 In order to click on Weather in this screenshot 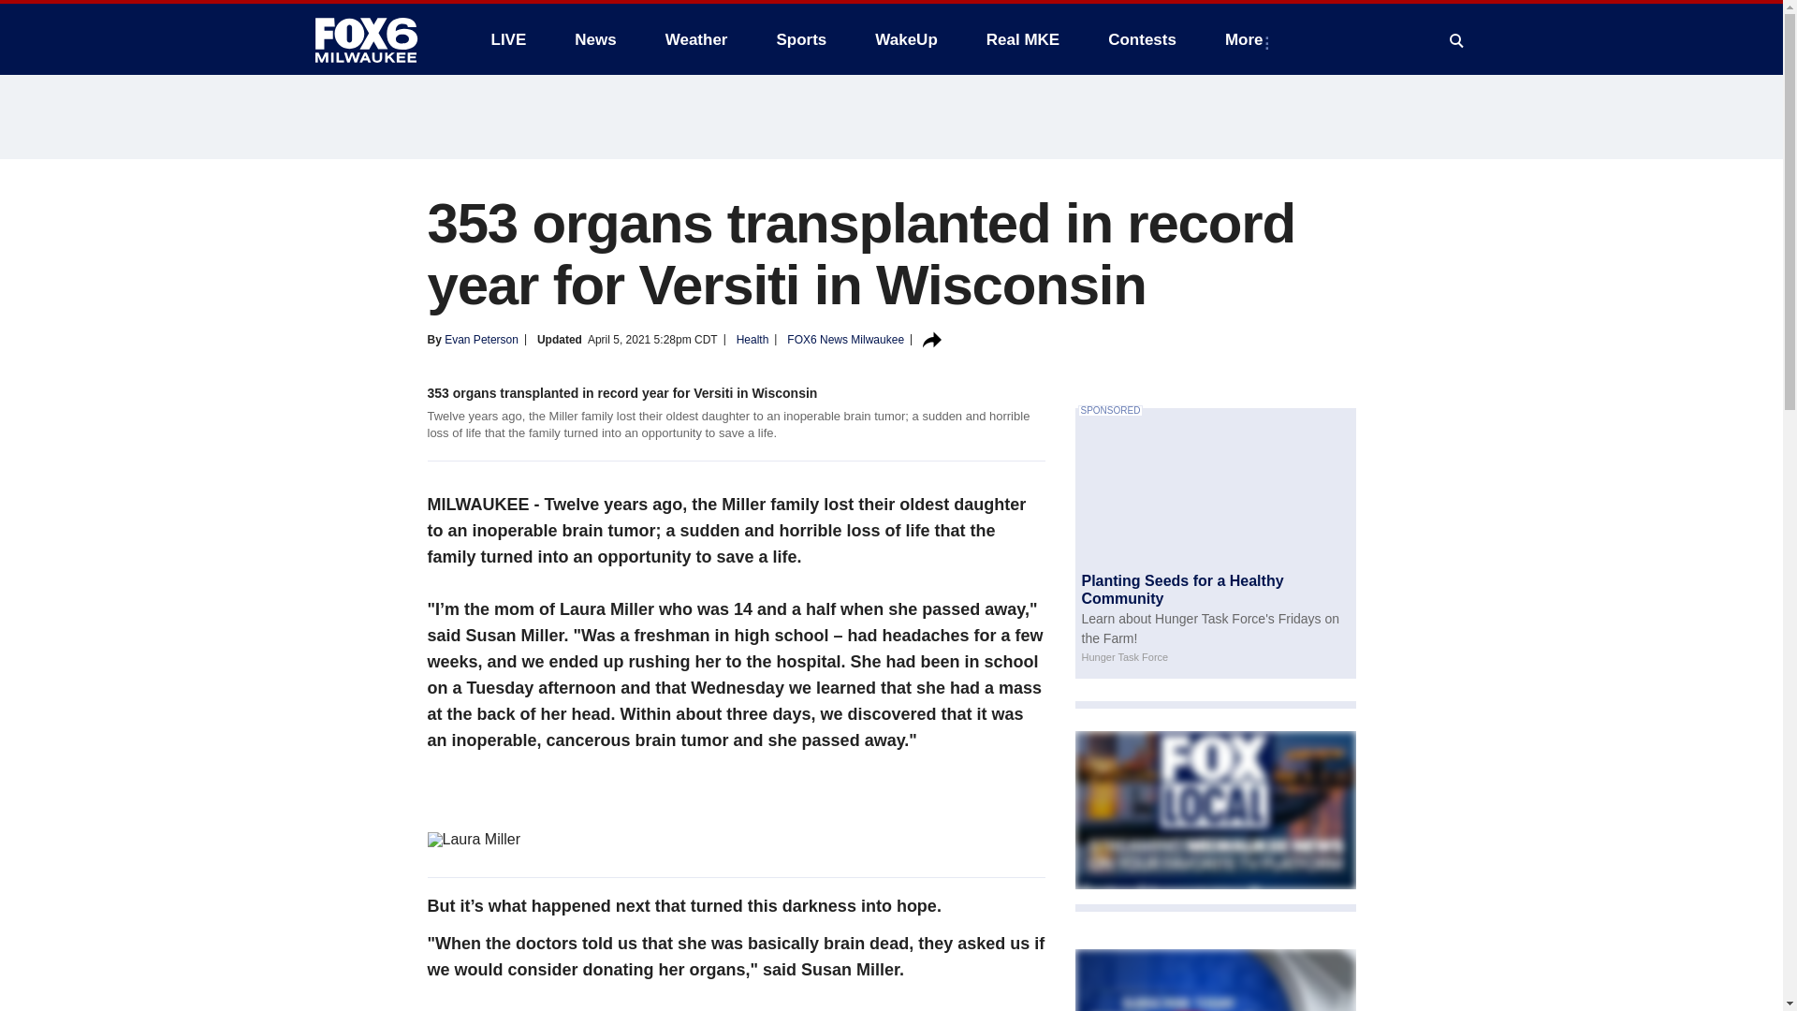, I will do `click(696, 39)`.